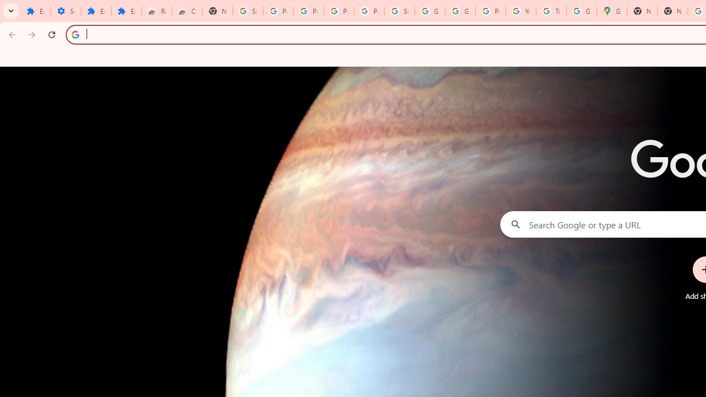 This screenshot has height=397, width=706. What do you see at coordinates (35, 11) in the screenshot?
I see `Extensions` at bounding box center [35, 11].